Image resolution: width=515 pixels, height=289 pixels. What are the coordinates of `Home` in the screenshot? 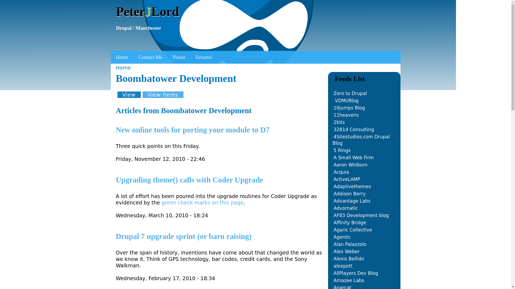 It's located at (147, 12).